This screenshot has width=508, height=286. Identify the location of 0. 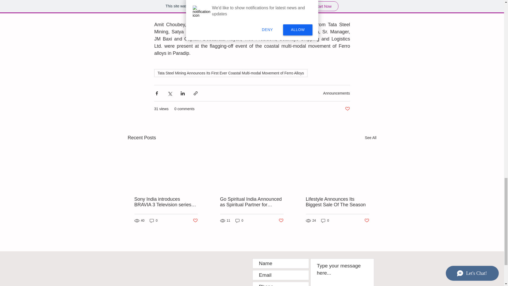
(153, 221).